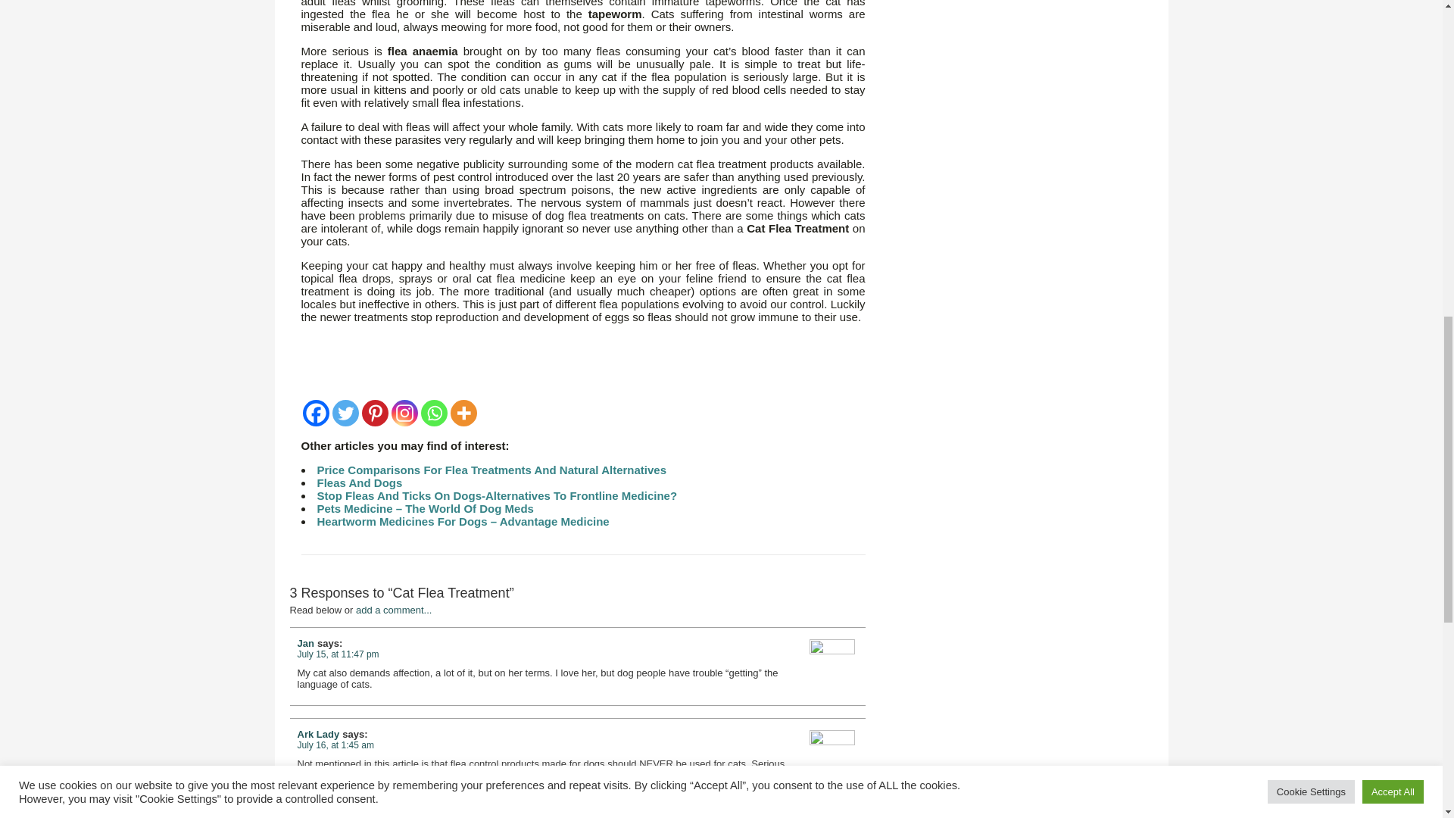 This screenshot has height=818, width=1454. Describe the element at coordinates (317, 735) in the screenshot. I see `Ark Lady` at that location.